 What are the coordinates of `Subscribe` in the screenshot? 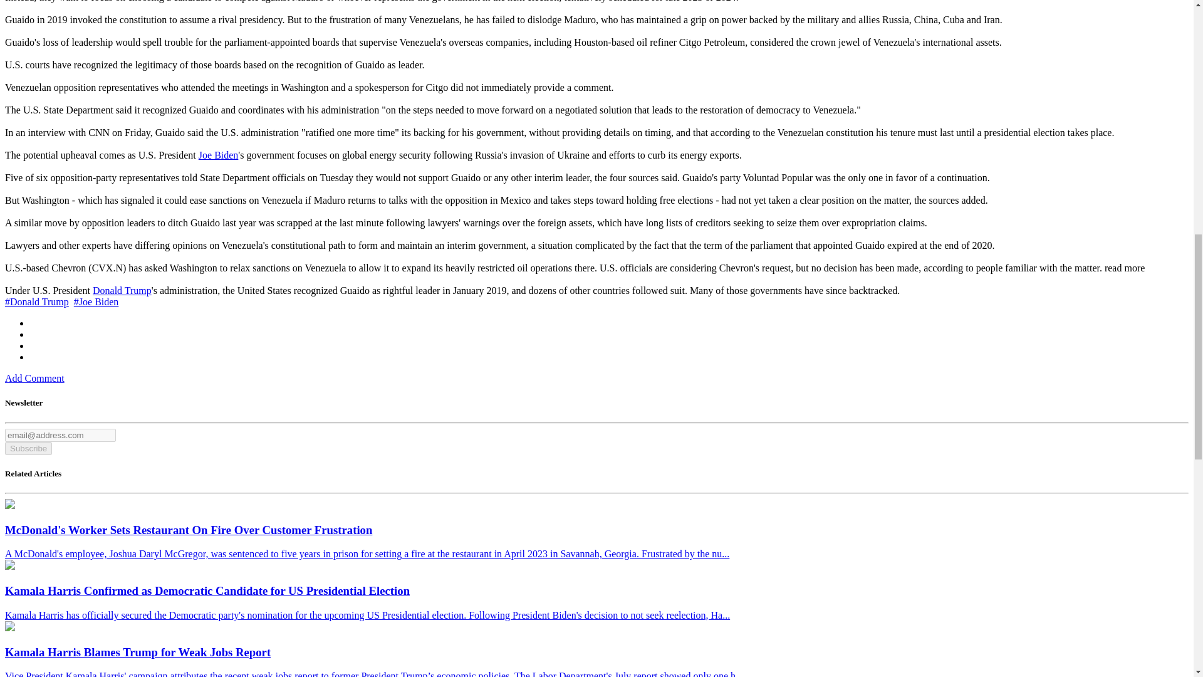 It's located at (28, 448).